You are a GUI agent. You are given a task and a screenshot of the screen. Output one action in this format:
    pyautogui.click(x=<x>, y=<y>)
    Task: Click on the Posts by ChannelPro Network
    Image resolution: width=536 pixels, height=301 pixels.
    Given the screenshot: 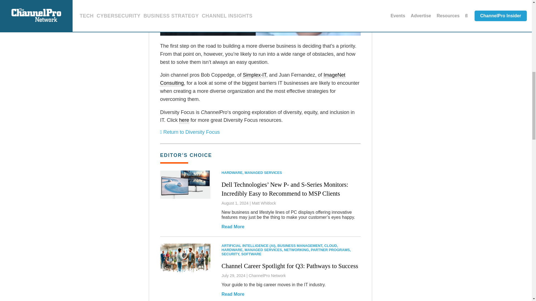 What is the action you would take?
    pyautogui.click(x=267, y=275)
    